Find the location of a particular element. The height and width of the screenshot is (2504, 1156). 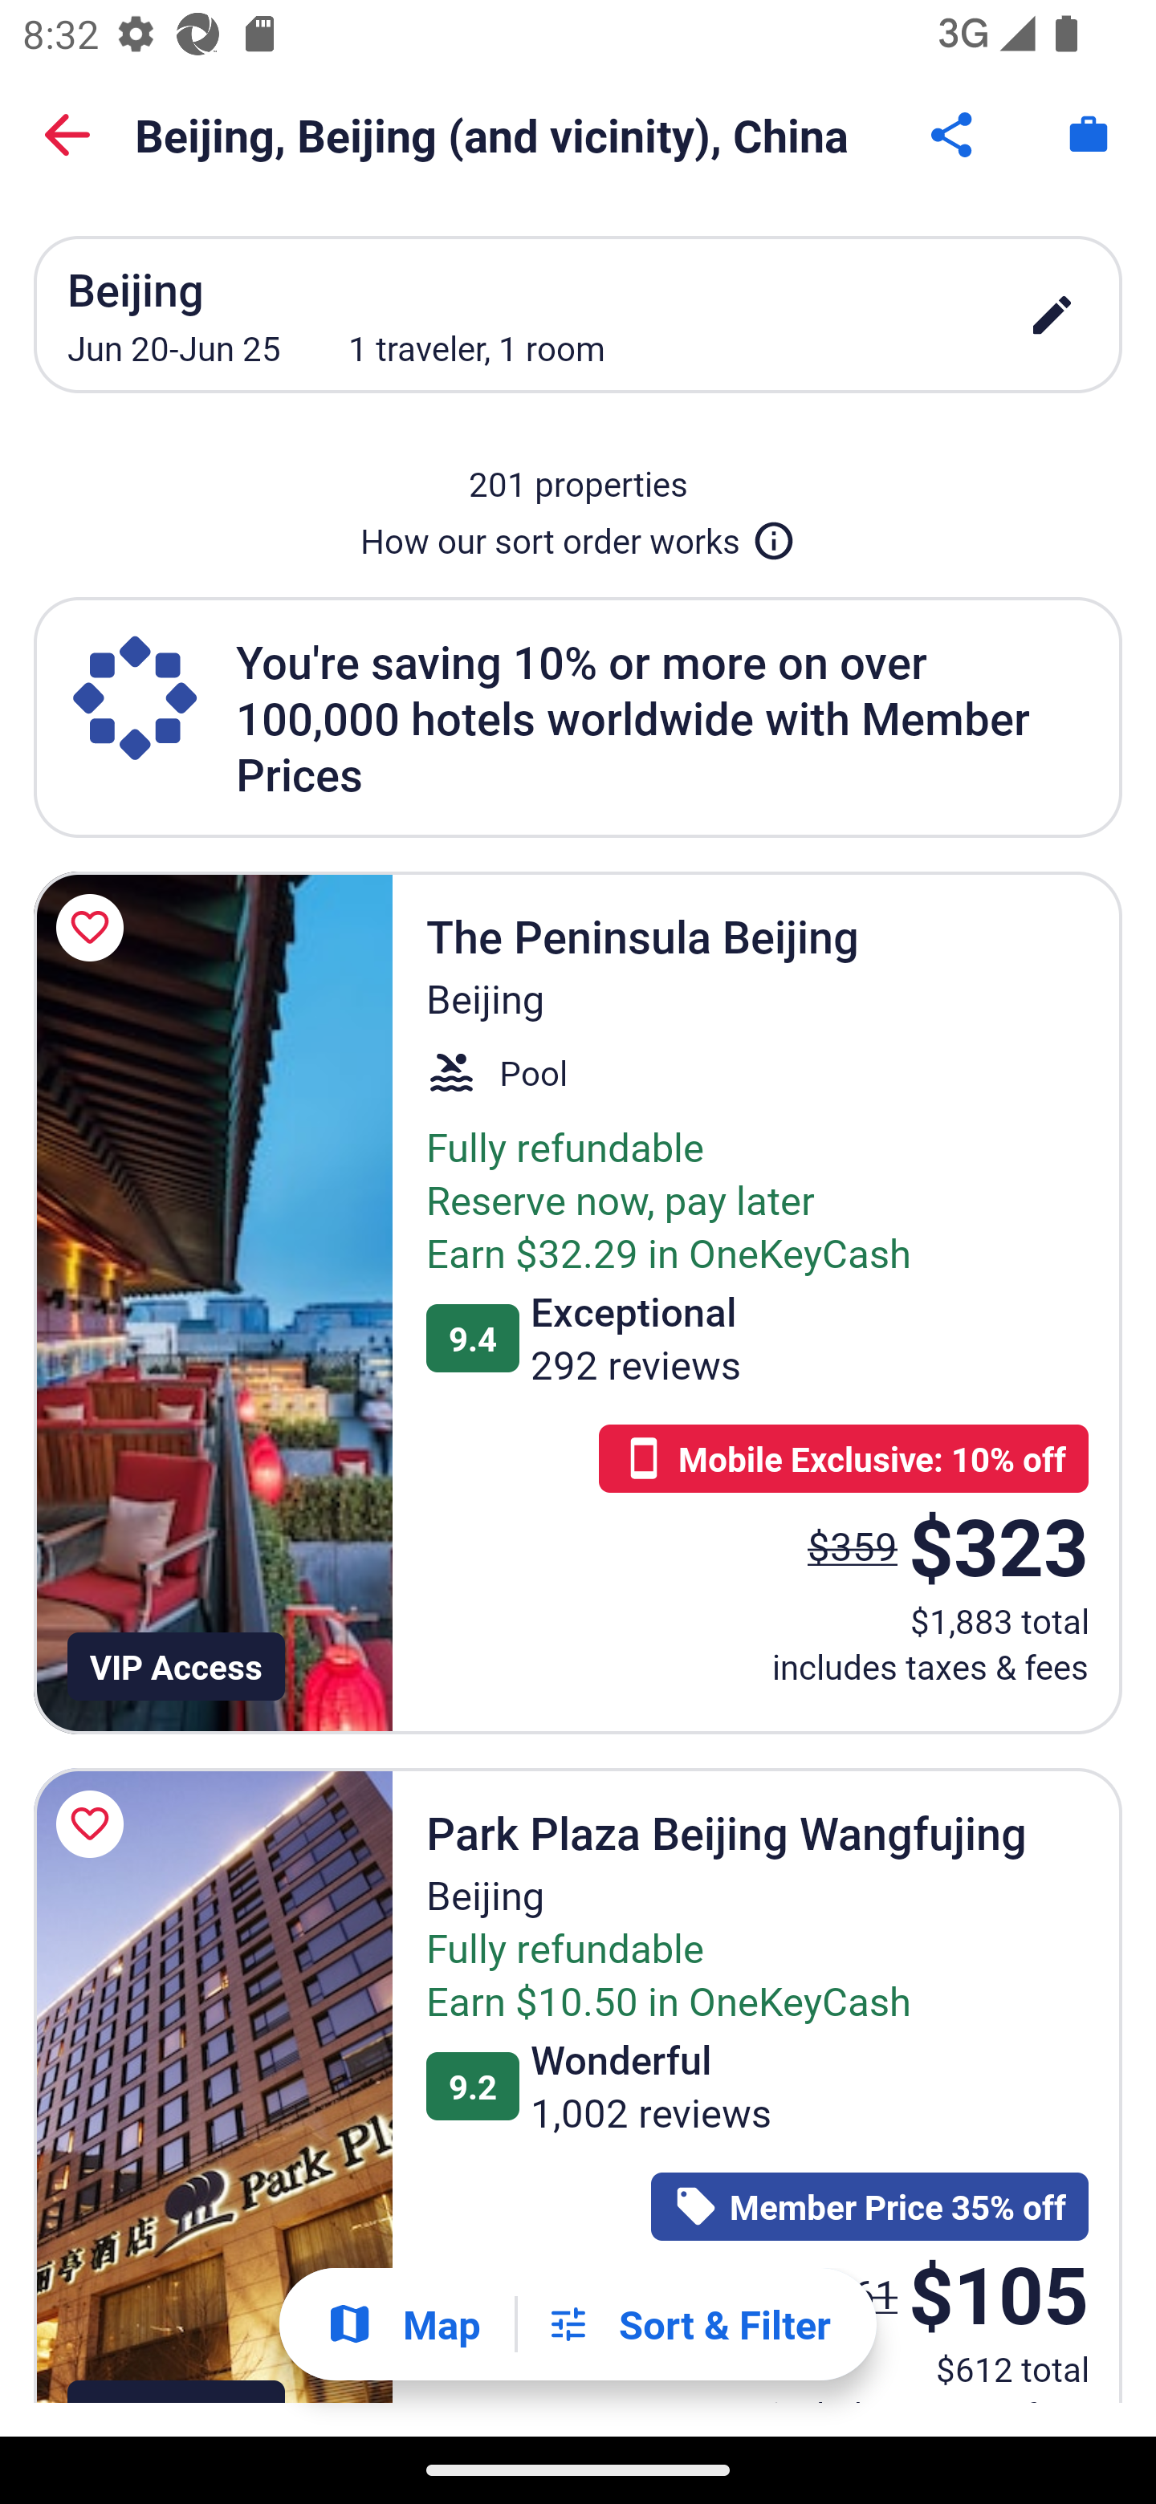

Save The Peninsula Beijing to a trip is located at coordinates (95, 928).